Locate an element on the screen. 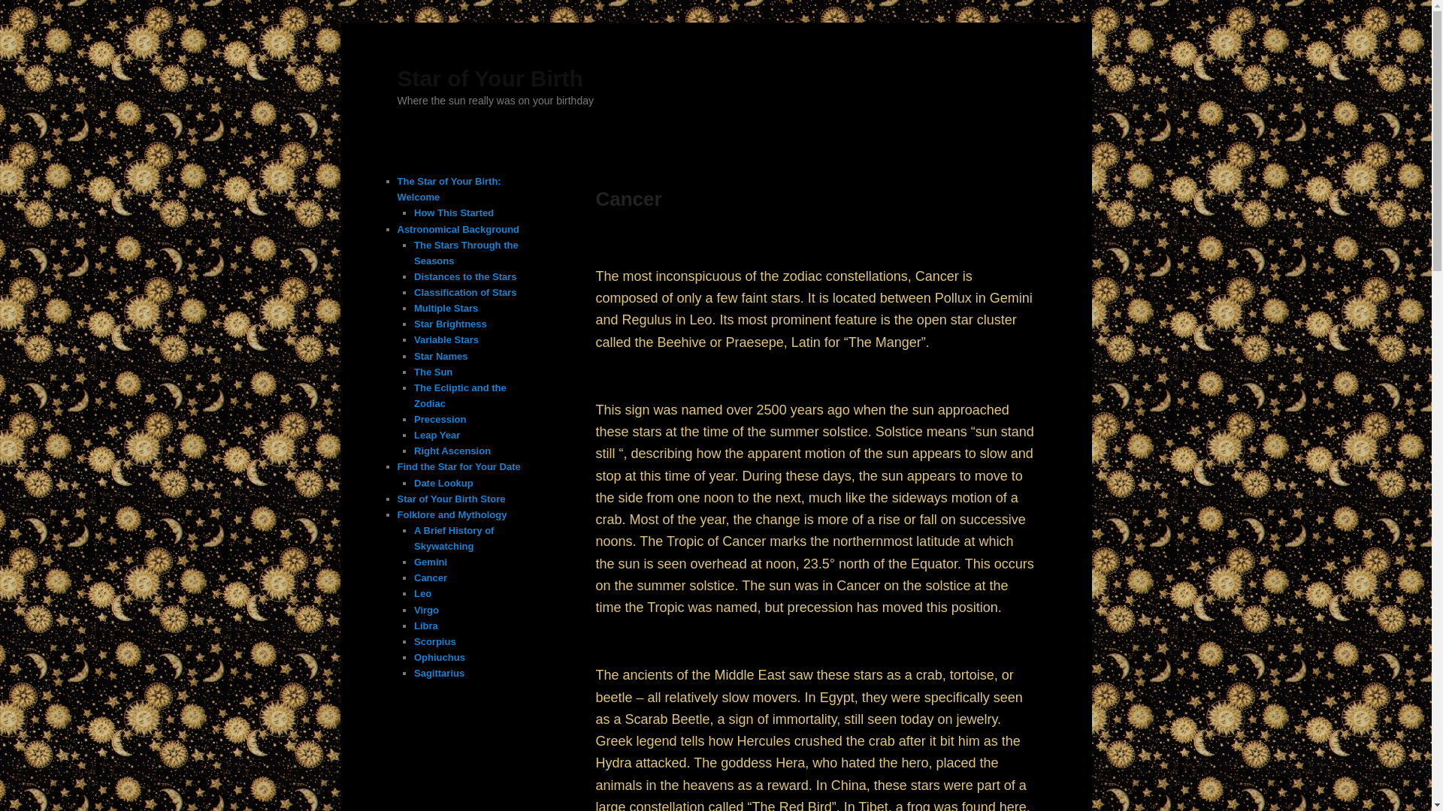  The Stars Through the Seasons is located at coordinates (466, 252).